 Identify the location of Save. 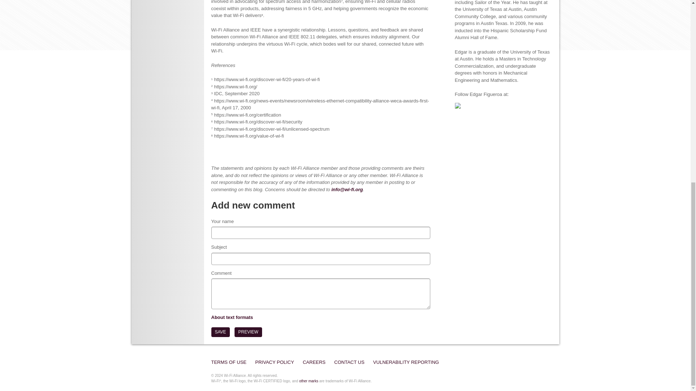
(220, 332).